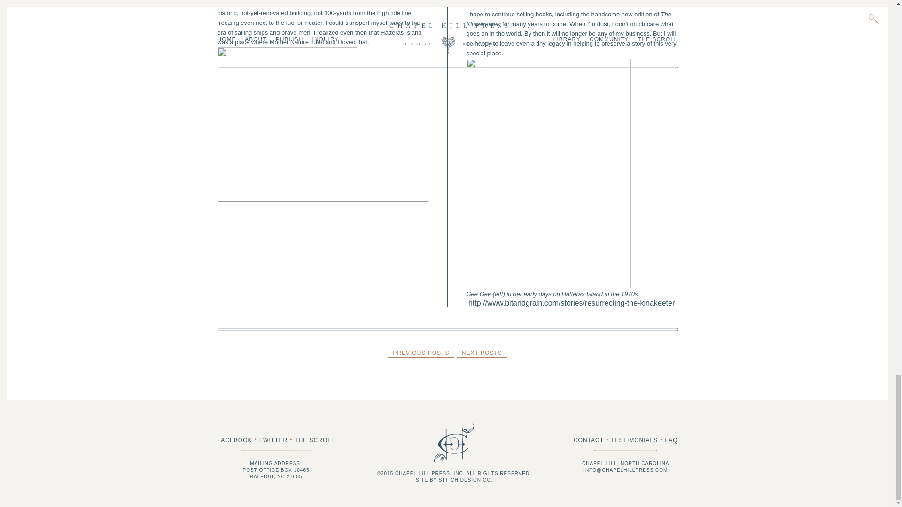  Describe the element at coordinates (634, 440) in the screenshot. I see `TESTIMONIALS` at that location.